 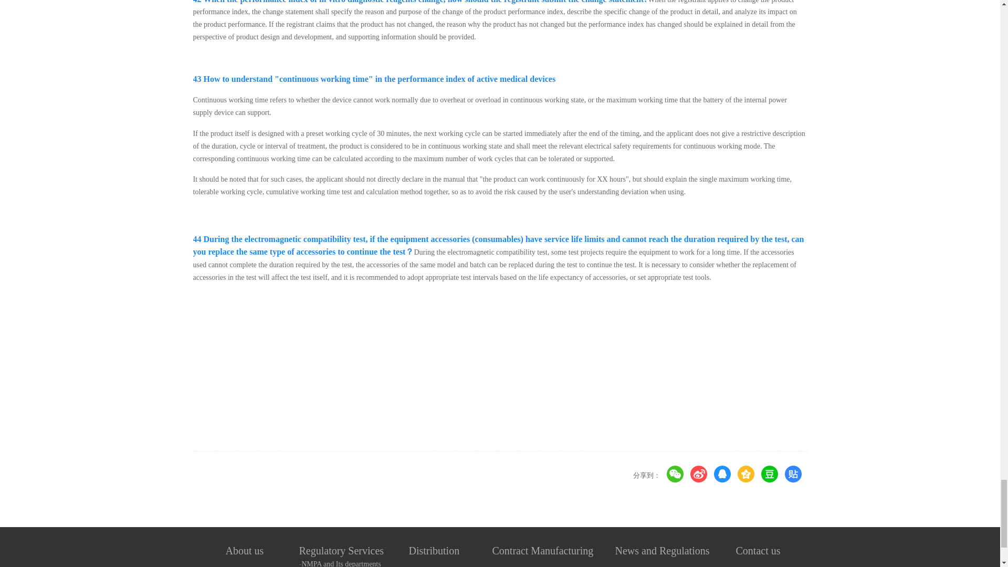 I want to click on Distribution, so click(x=434, y=550).